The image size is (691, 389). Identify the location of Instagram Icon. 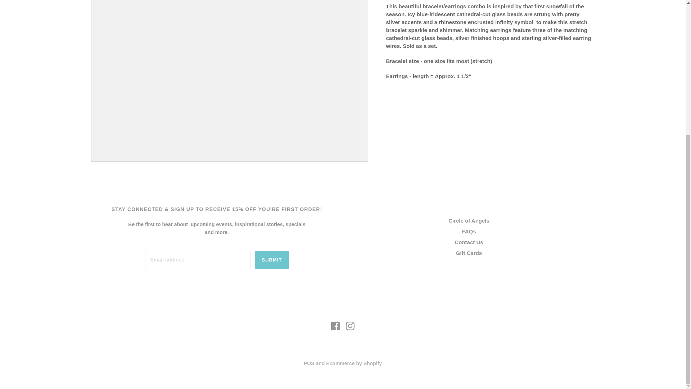
(350, 326).